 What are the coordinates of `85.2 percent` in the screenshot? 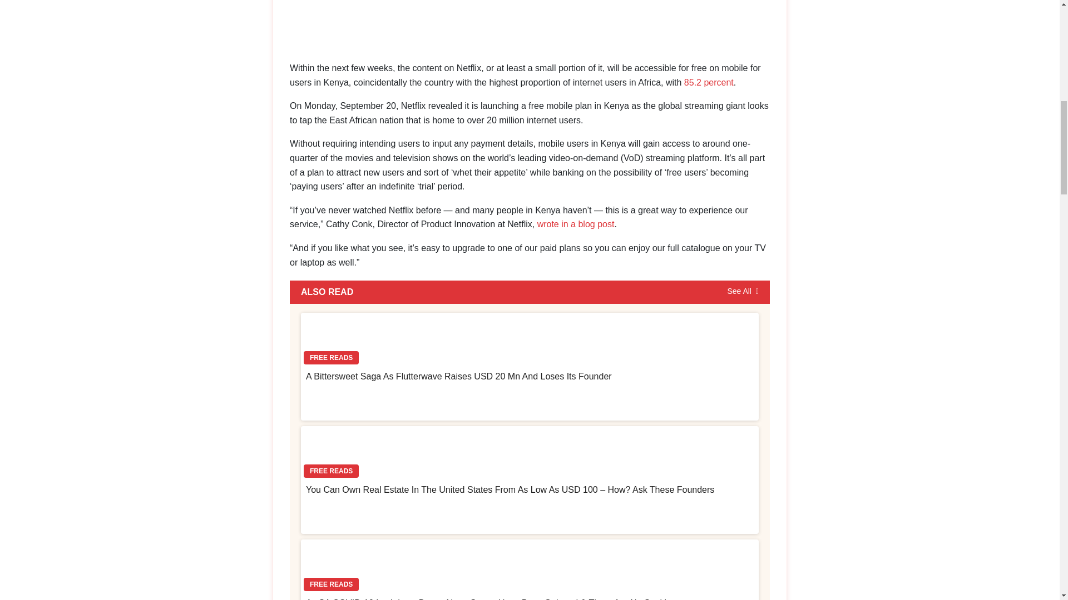 It's located at (709, 82).